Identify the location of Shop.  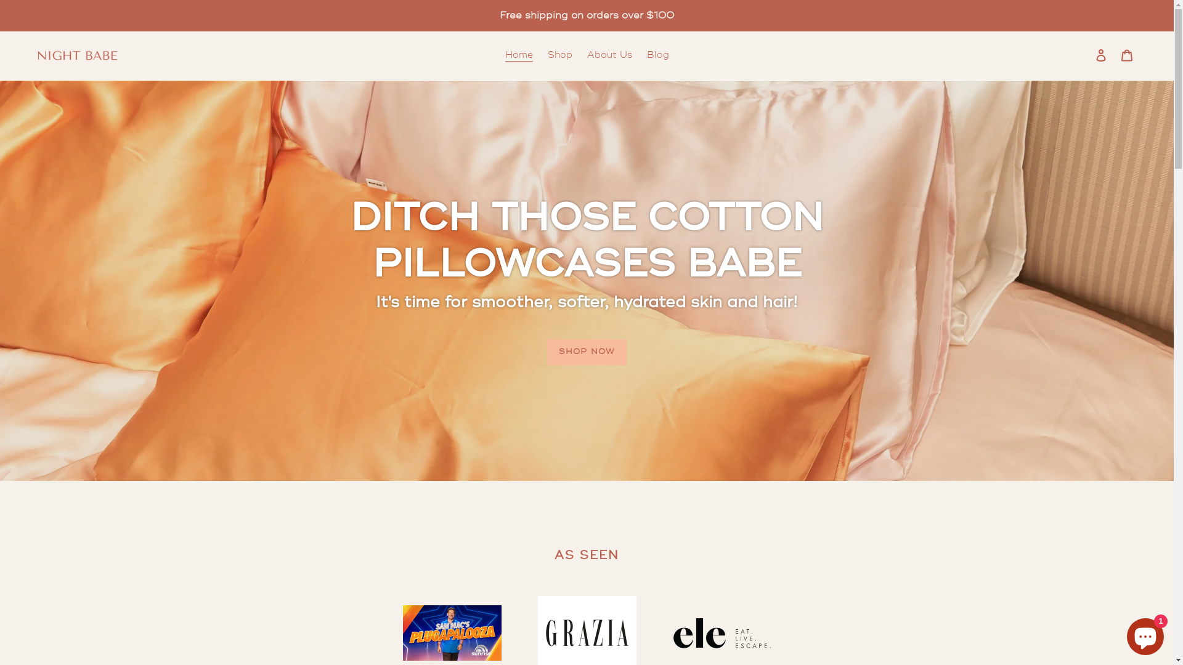
(559, 55).